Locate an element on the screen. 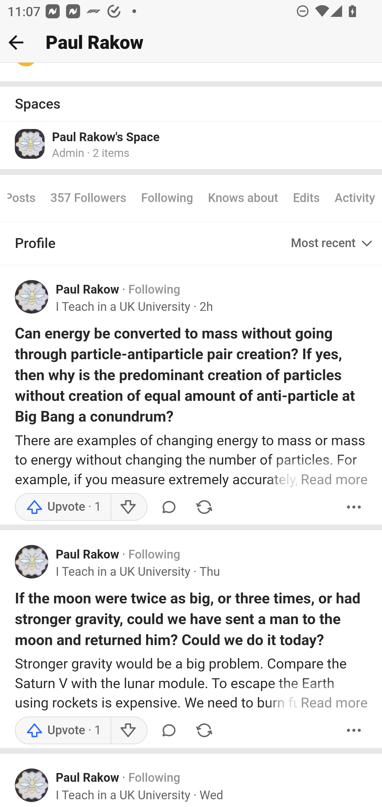  Upvote is located at coordinates (63, 508).